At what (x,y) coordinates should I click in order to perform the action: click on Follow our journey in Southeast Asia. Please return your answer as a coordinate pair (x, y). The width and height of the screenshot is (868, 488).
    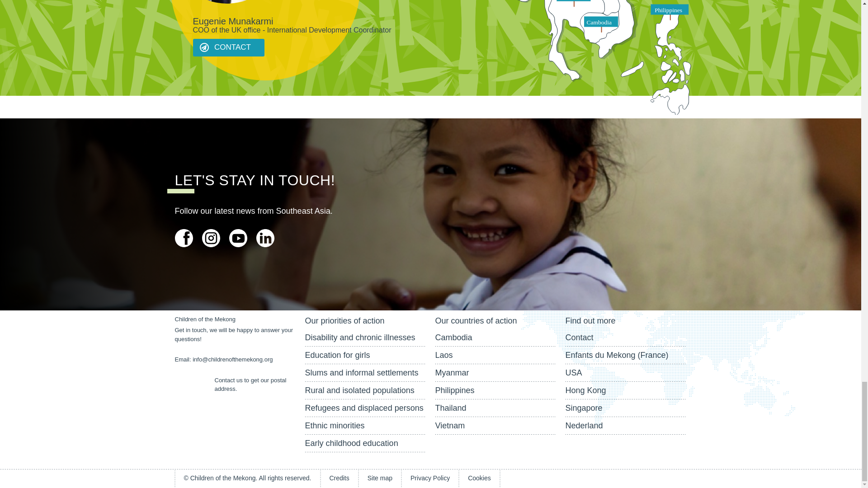
    Looking at the image, I should click on (210, 238).